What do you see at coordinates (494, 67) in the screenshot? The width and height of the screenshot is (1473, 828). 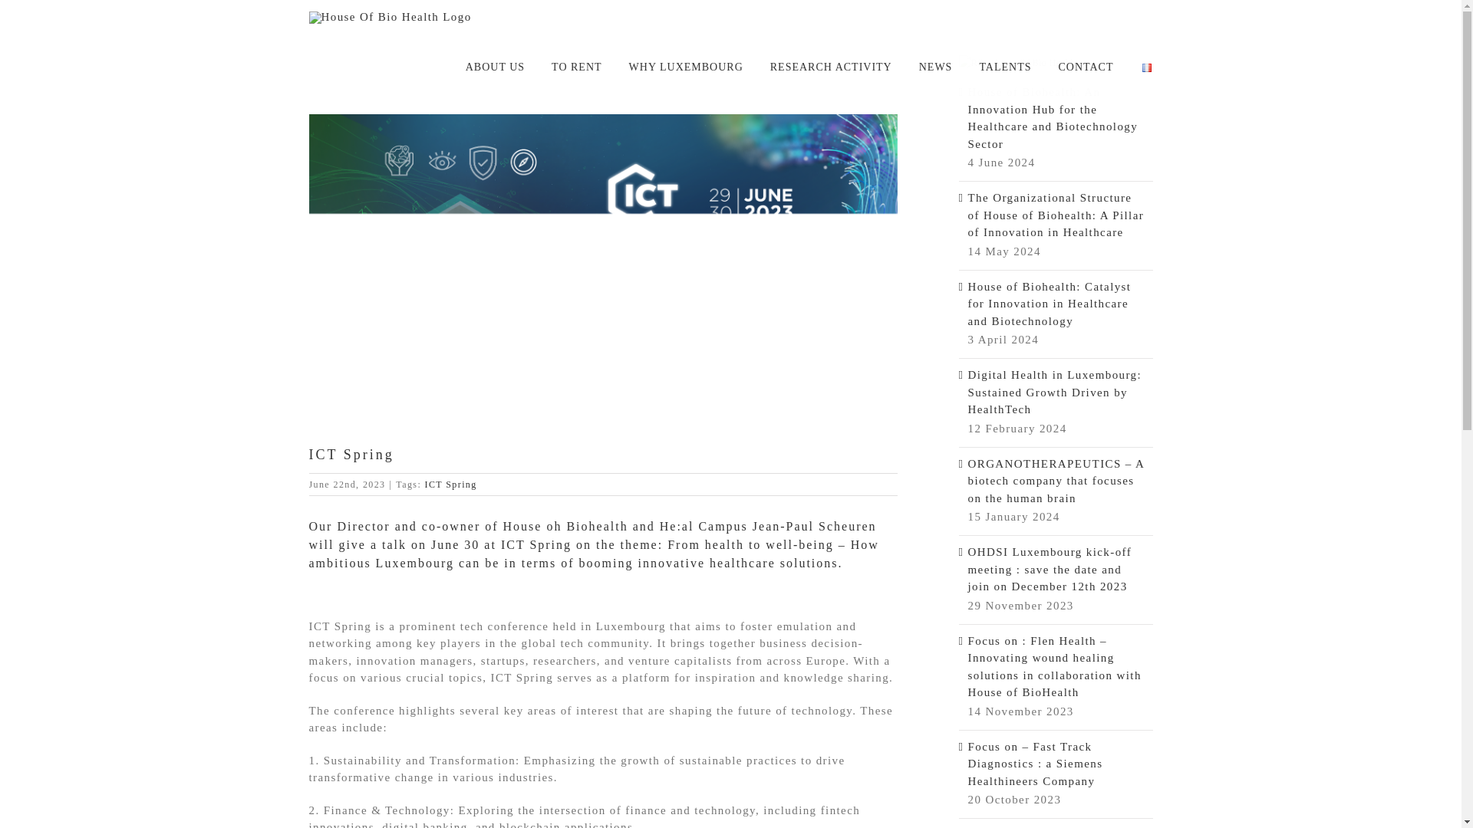 I see `ABOUT US` at bounding box center [494, 67].